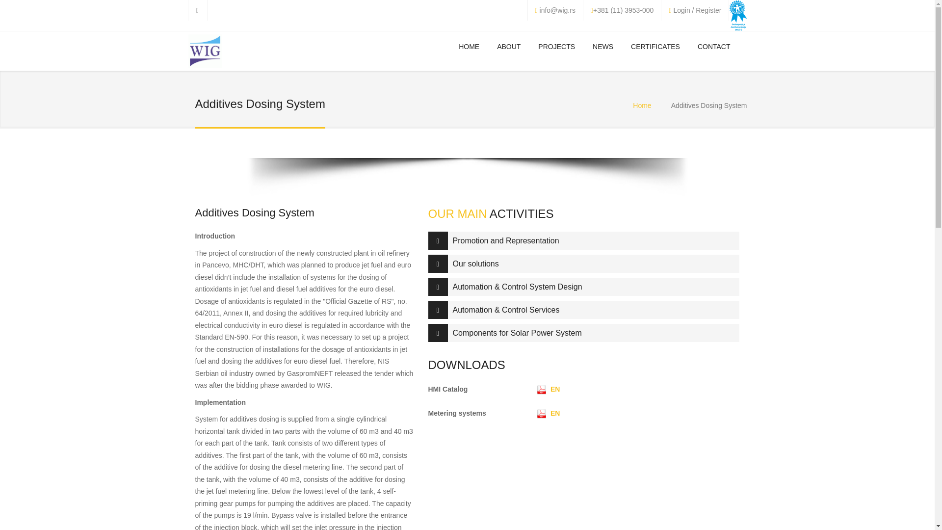 The image size is (942, 530). I want to click on CERTIFICATES, so click(655, 46).